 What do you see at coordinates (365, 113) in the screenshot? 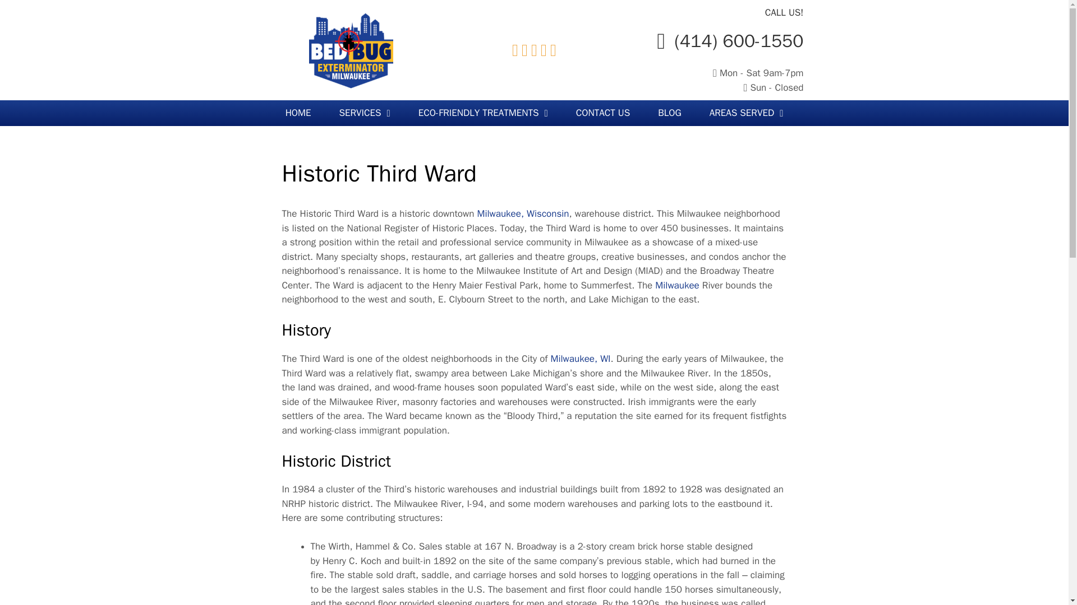
I see `SERVICES` at bounding box center [365, 113].